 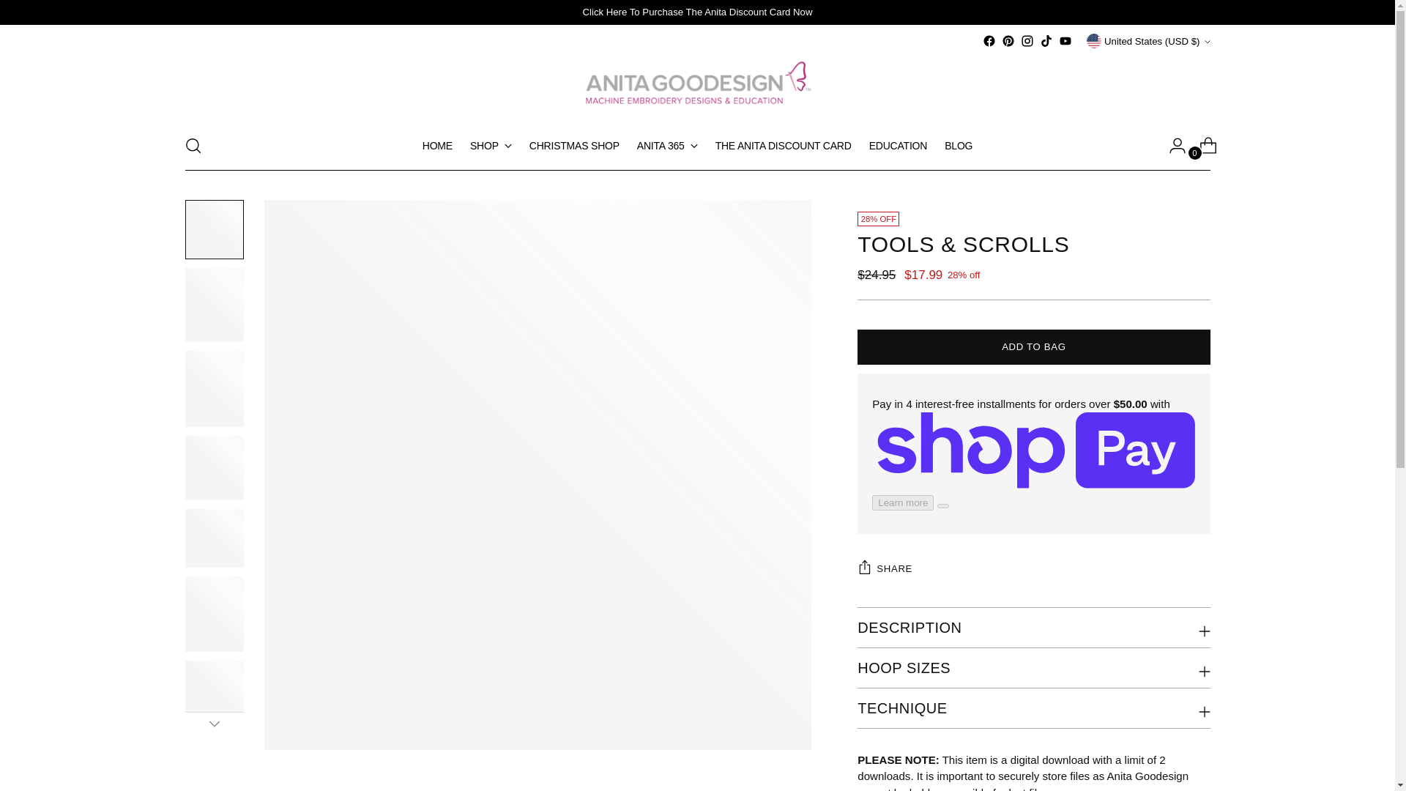 I want to click on Anita Goodesign on Instagram, so click(x=1027, y=41).